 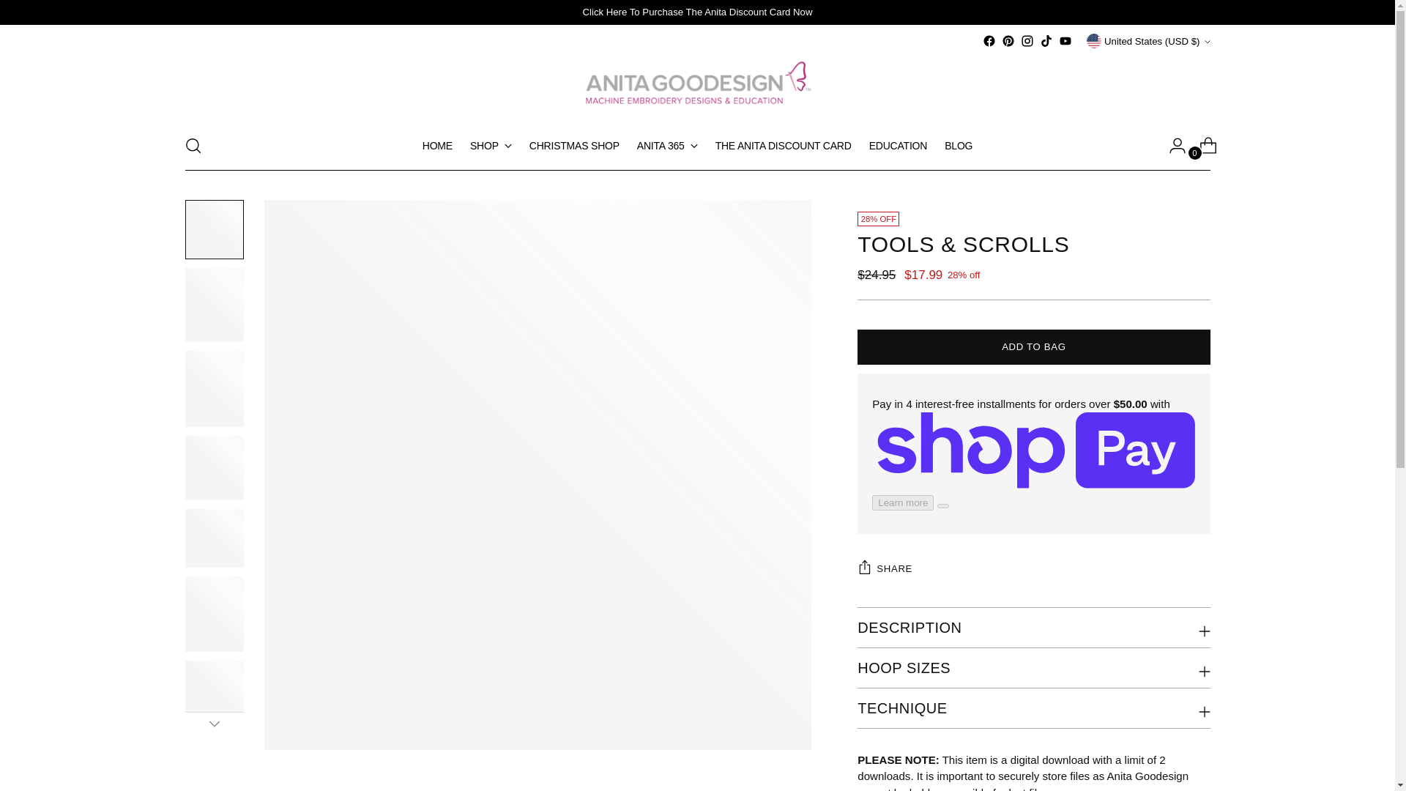 I want to click on Anita Goodesign on Instagram, so click(x=1027, y=41).